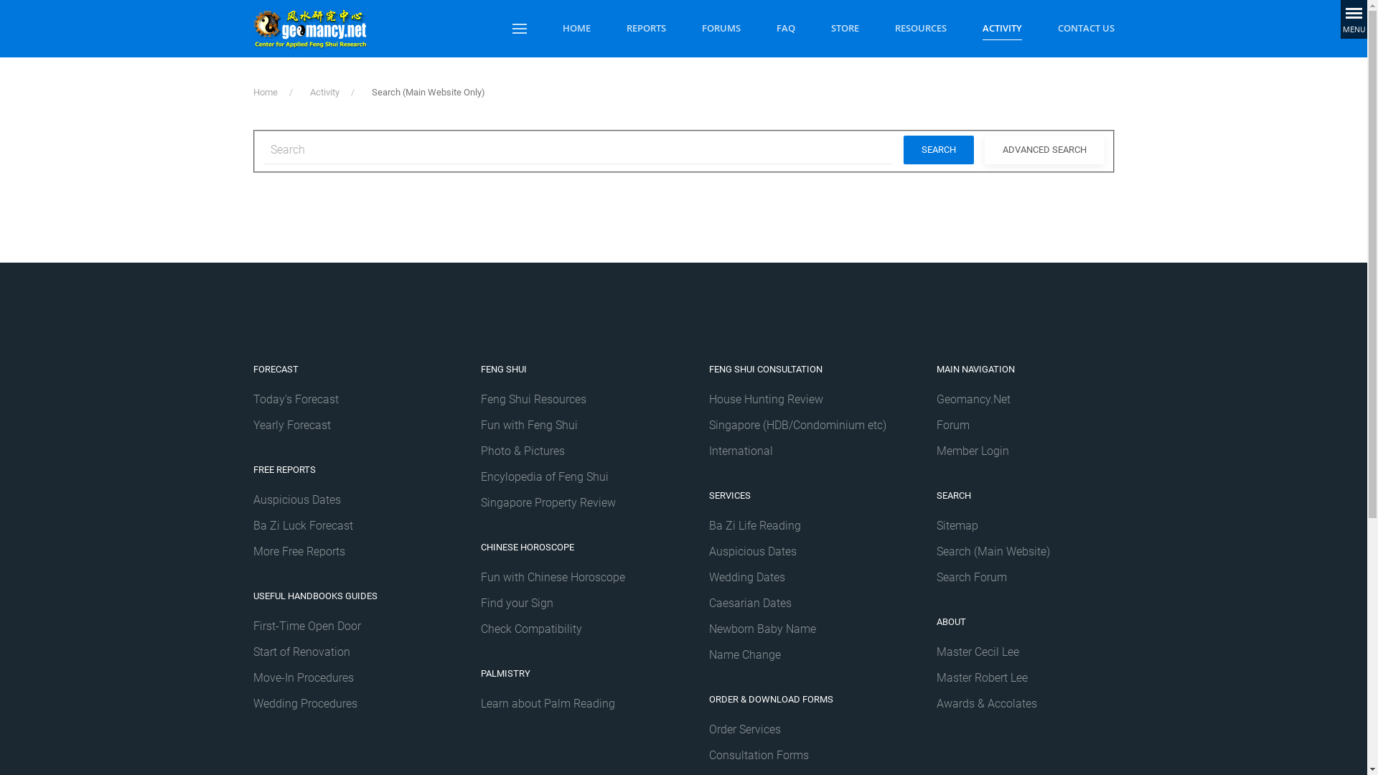 This screenshot has width=1378, height=775. What do you see at coordinates (797, 425) in the screenshot?
I see `Singapore (HDB/Condominium etc)` at bounding box center [797, 425].